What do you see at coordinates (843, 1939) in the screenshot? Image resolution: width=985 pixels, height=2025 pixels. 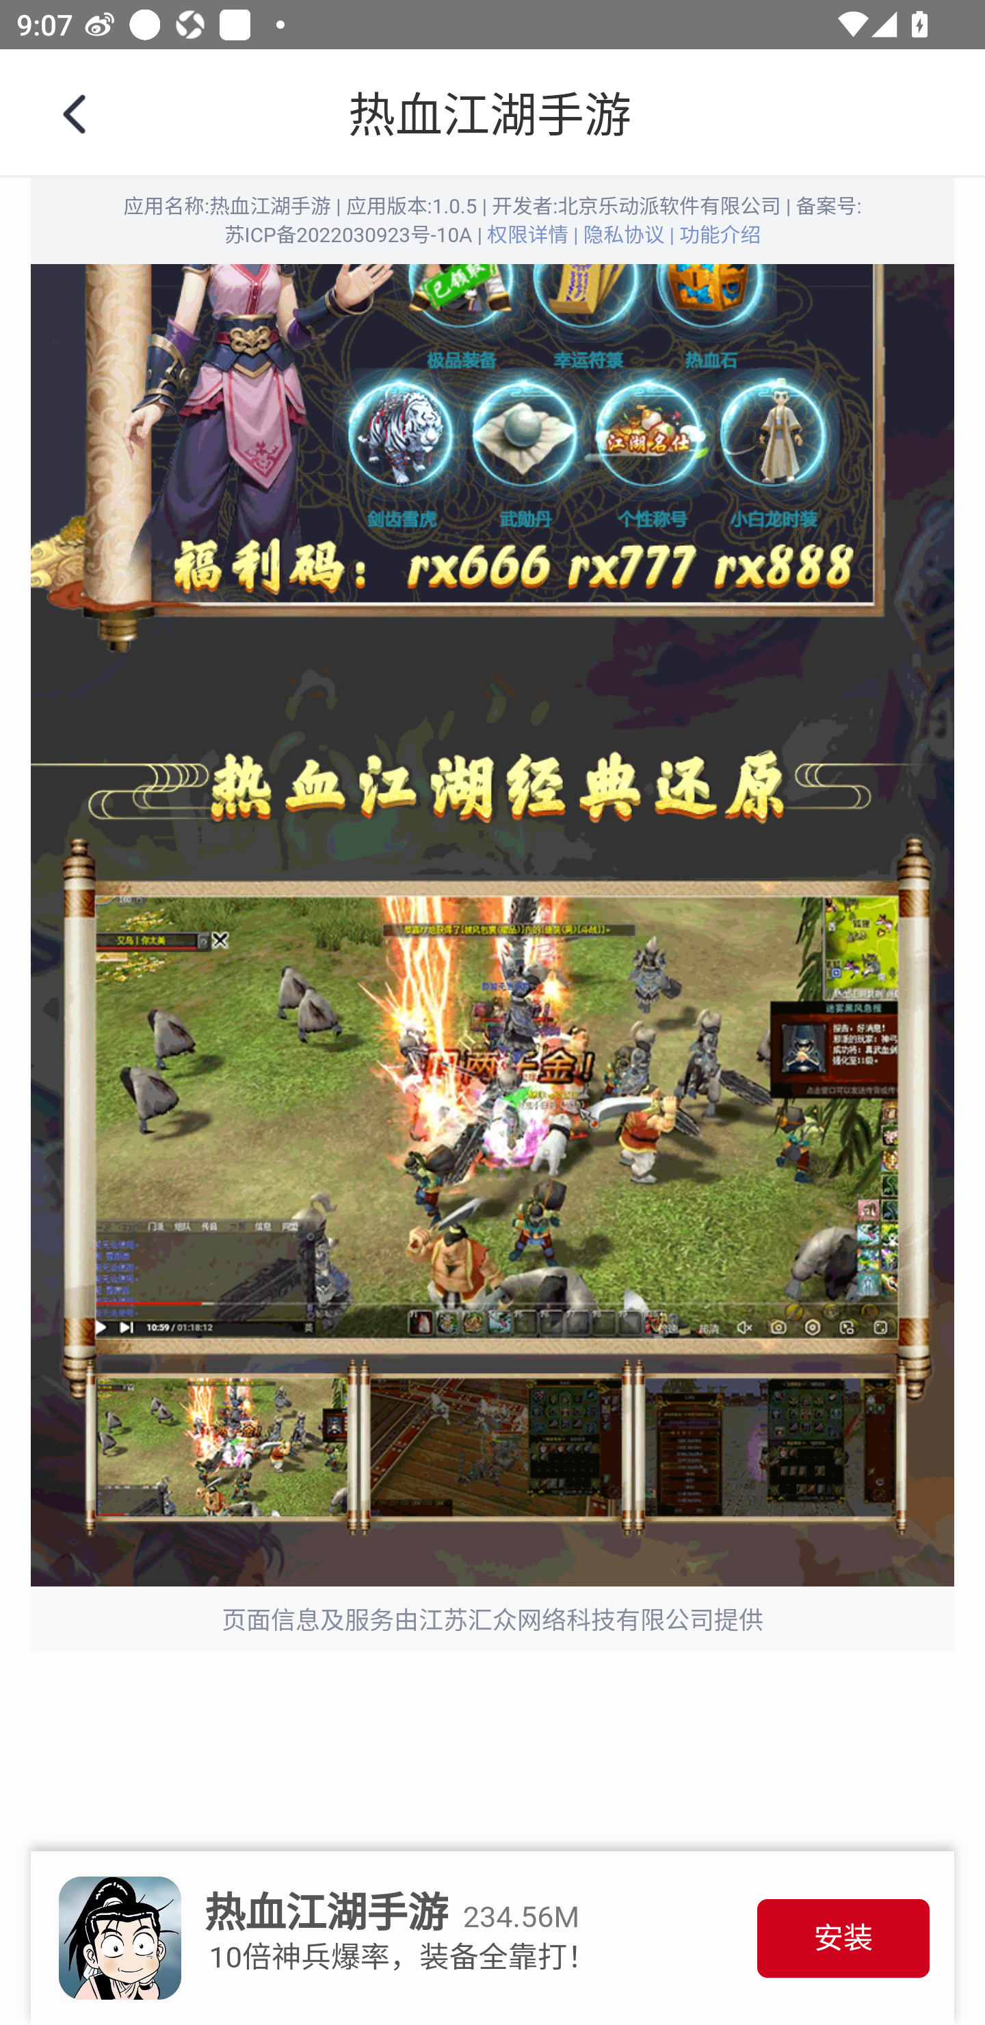 I see `安装` at bounding box center [843, 1939].